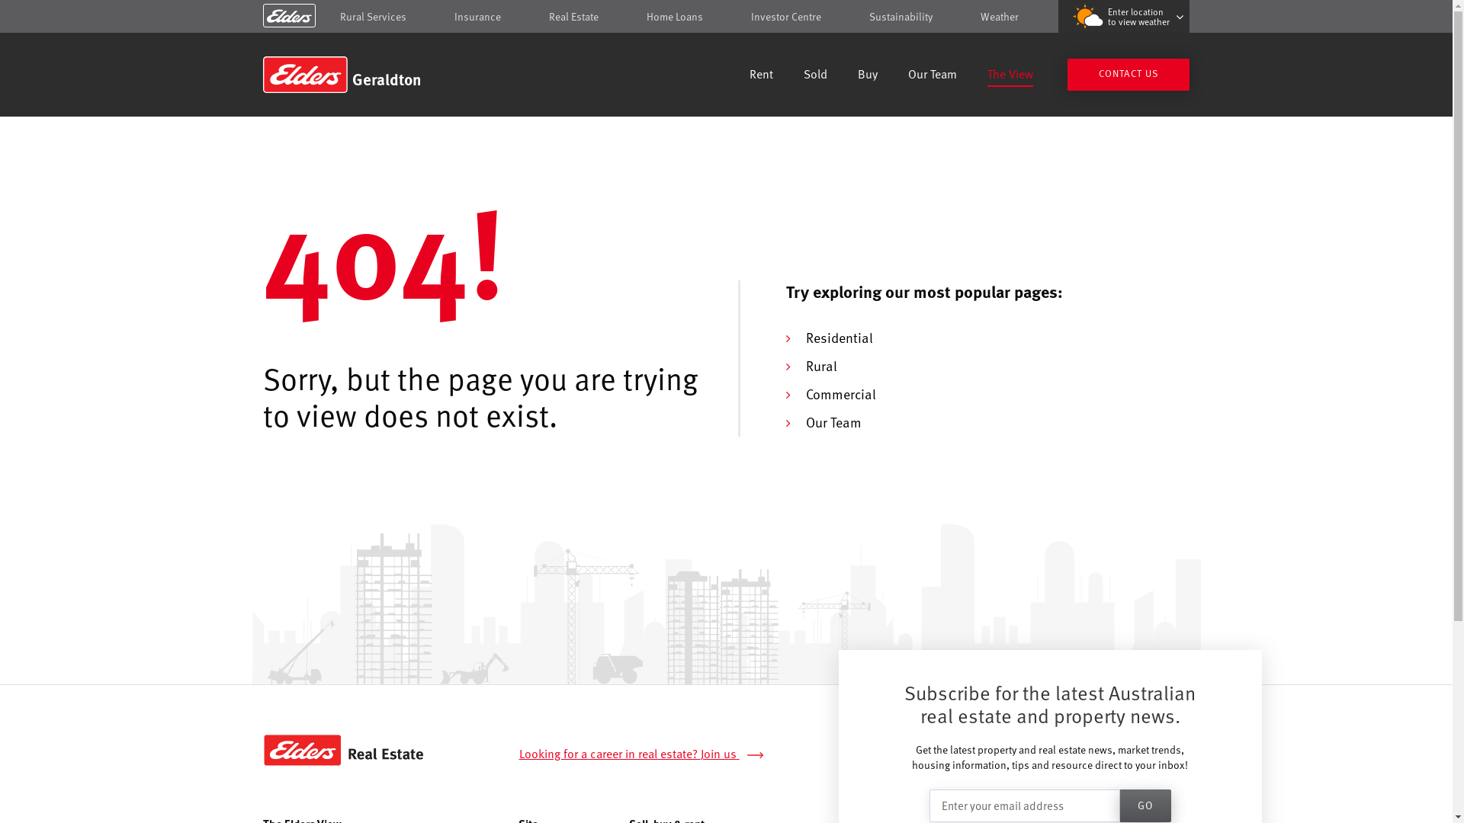 The height and width of the screenshot is (823, 1464). What do you see at coordinates (786, 17) in the screenshot?
I see `Investor Centre` at bounding box center [786, 17].